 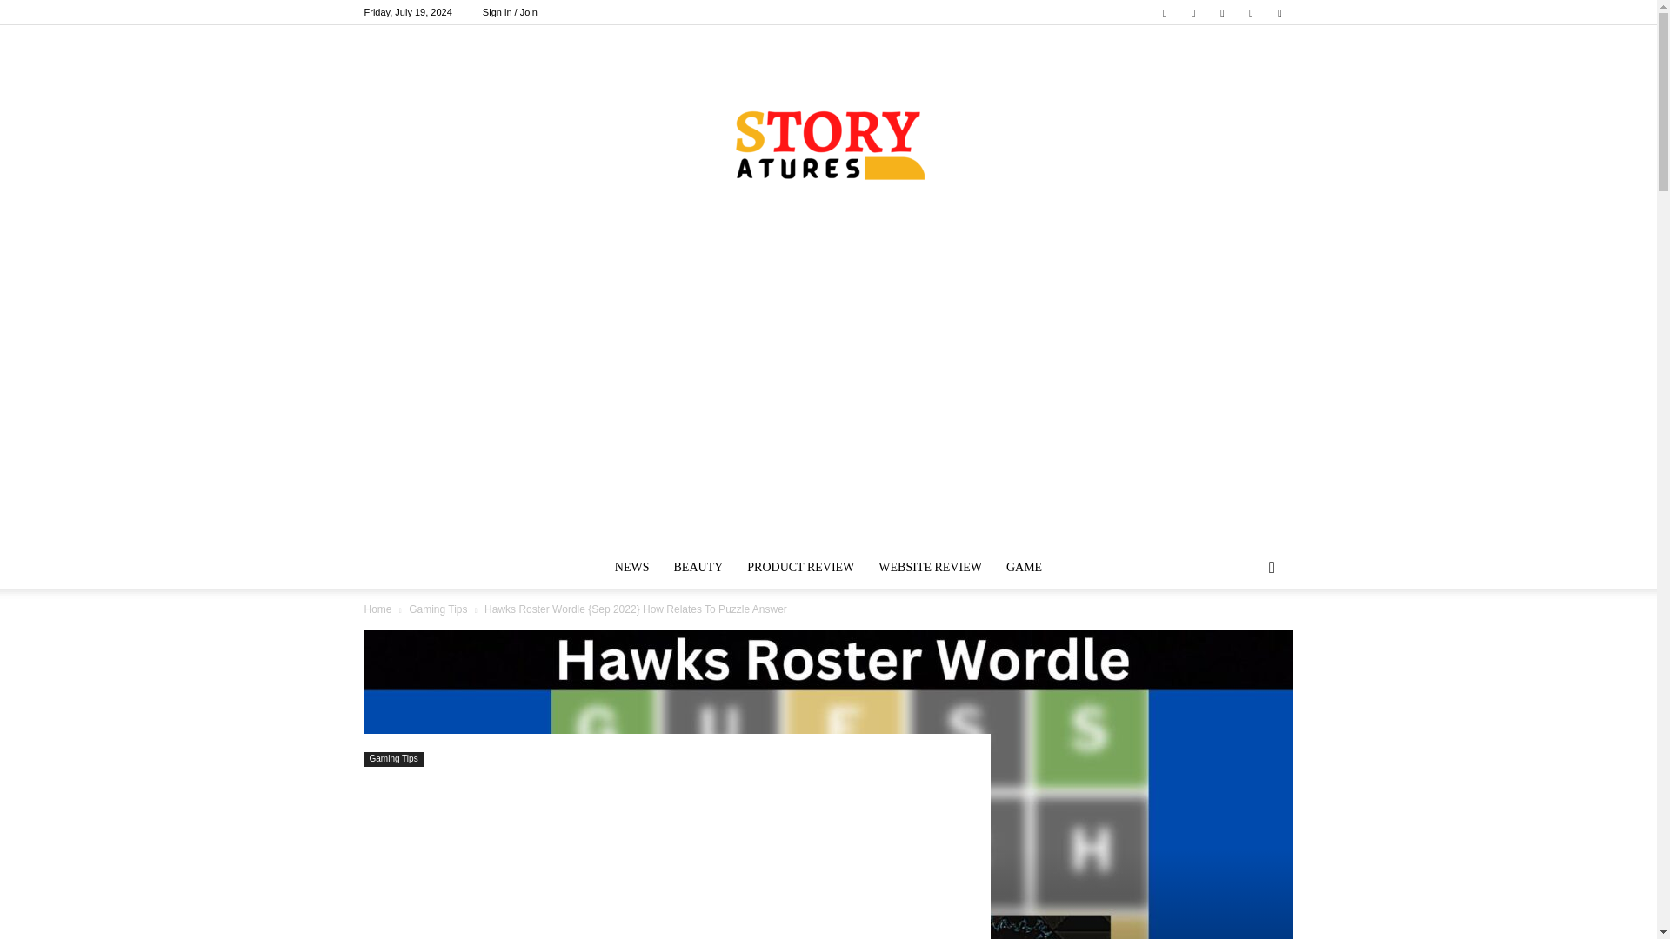 I want to click on BEAUTY, so click(x=698, y=567).